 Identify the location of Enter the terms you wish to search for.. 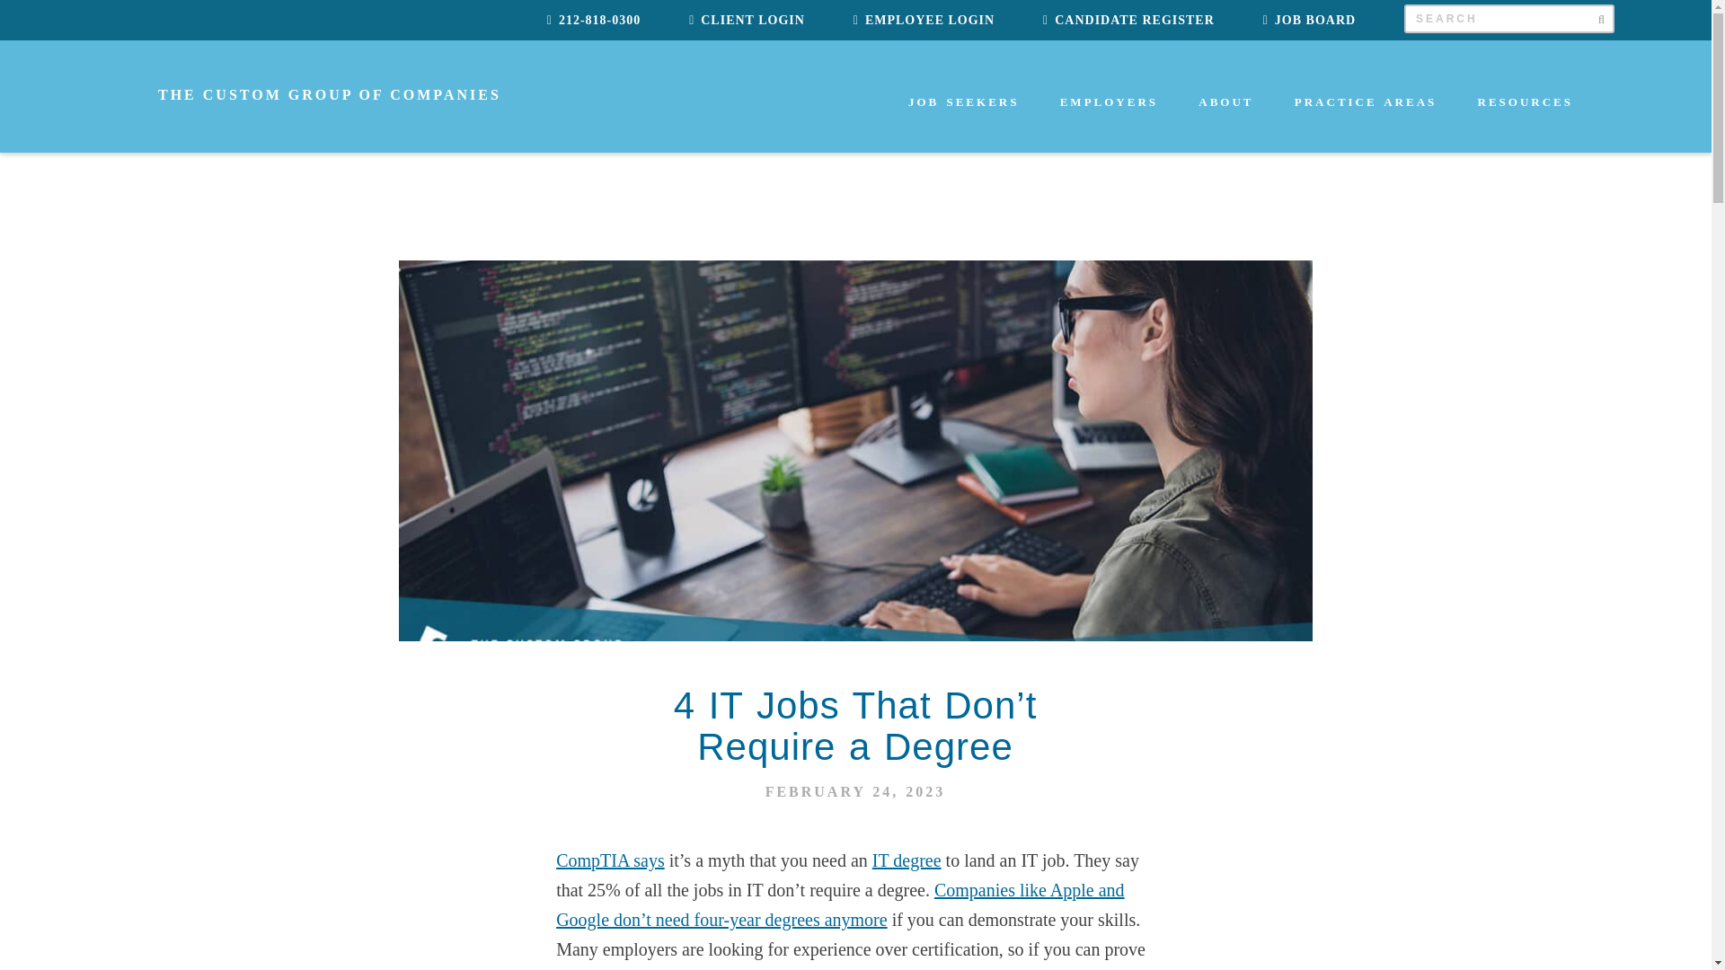
(1509, 18).